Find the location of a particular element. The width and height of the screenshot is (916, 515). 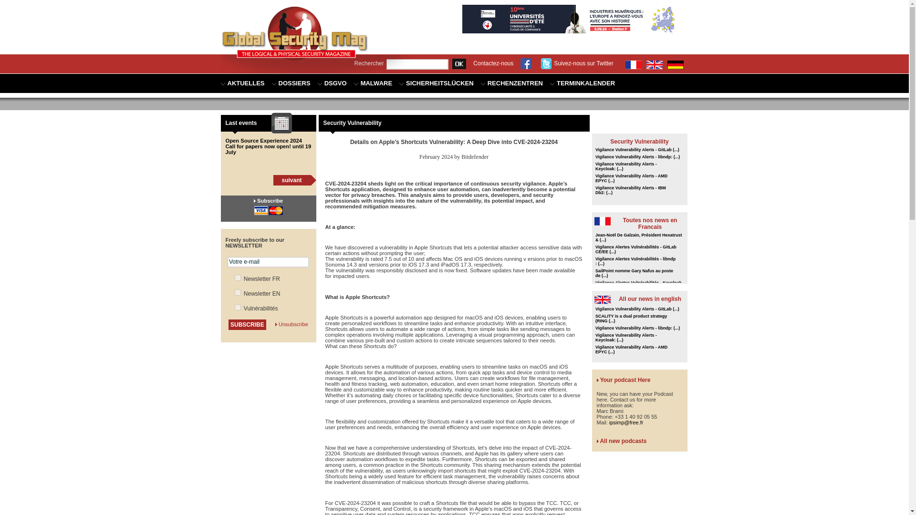

MALWARE is located at coordinates (373, 83).